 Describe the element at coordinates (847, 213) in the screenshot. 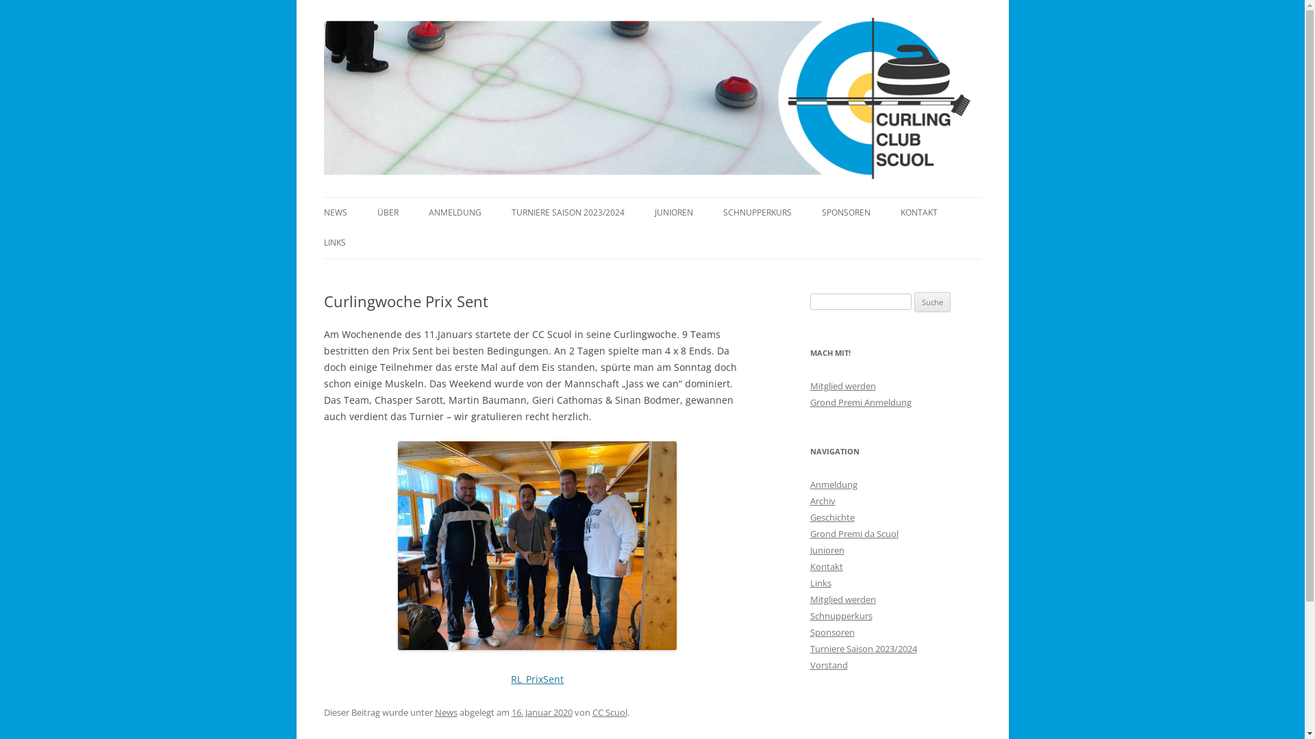

I see `SPONSOREN` at that location.